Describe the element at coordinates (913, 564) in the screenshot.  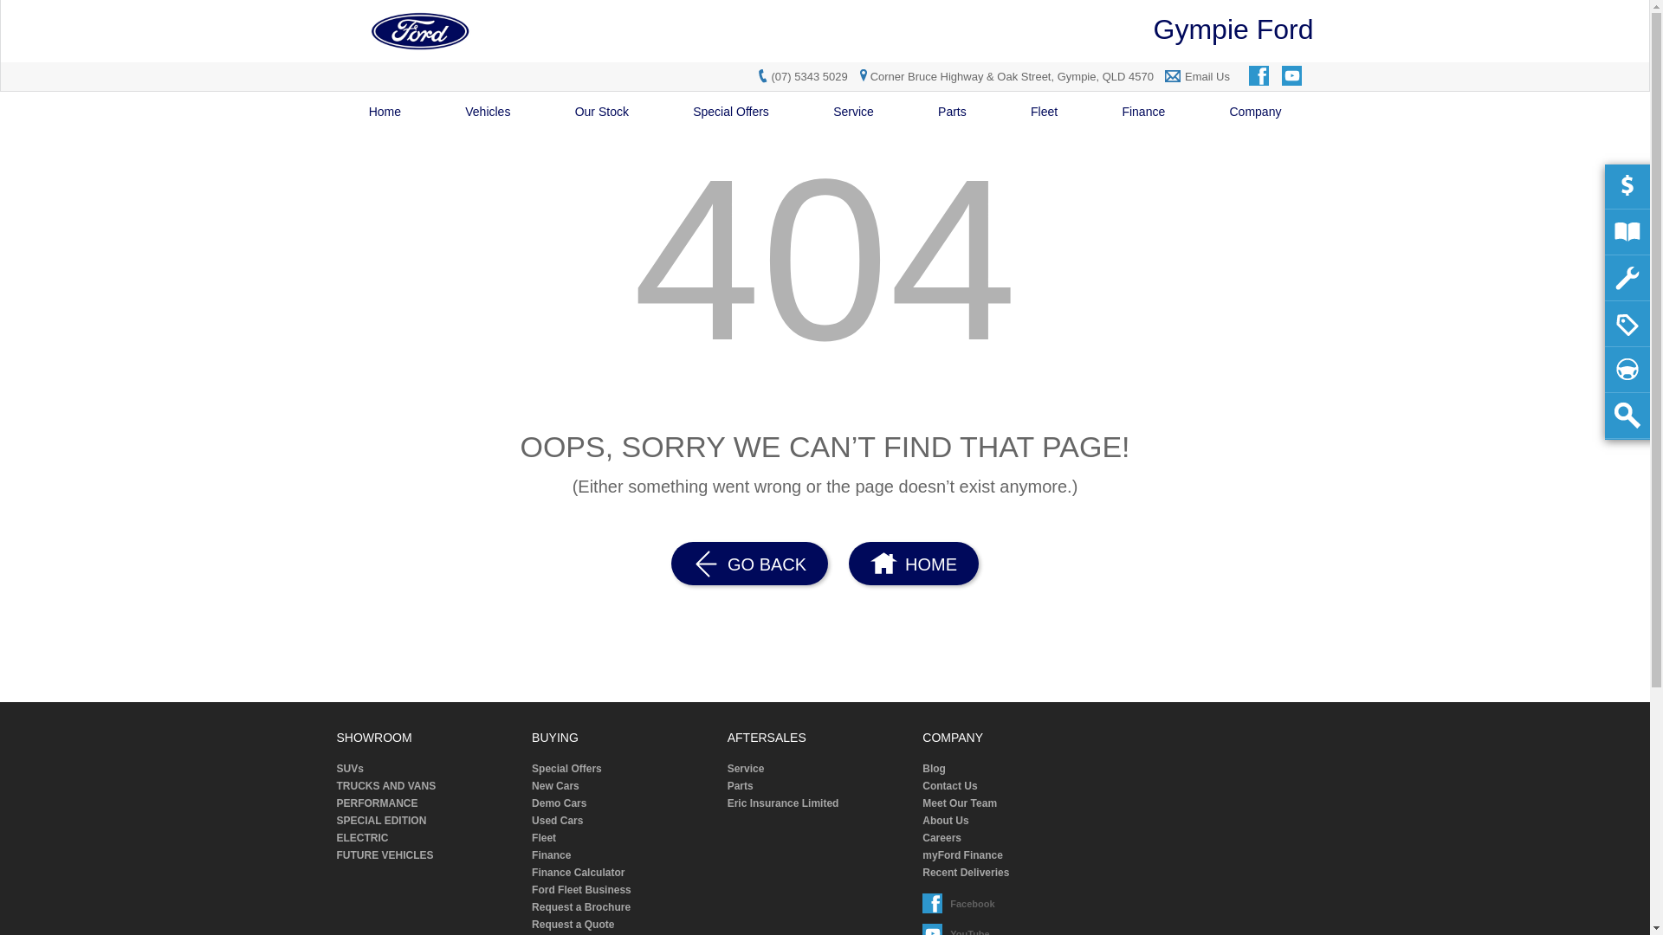
I see `HOME` at that location.